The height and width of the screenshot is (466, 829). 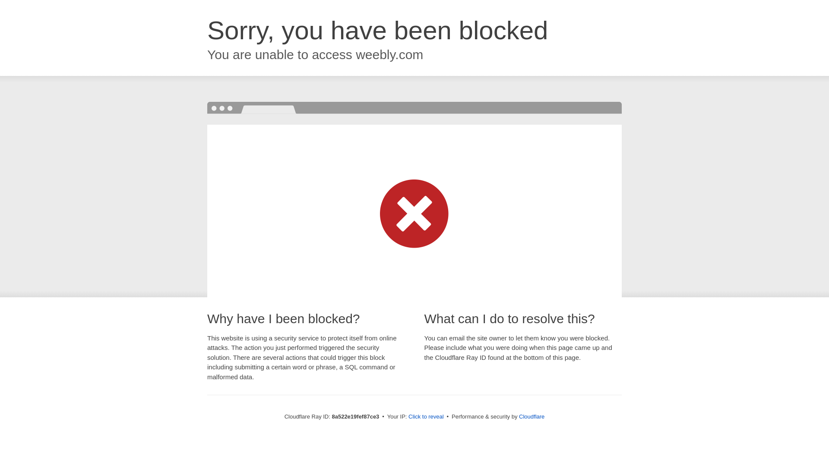 What do you see at coordinates (426, 417) in the screenshot?
I see `Click to reveal` at bounding box center [426, 417].